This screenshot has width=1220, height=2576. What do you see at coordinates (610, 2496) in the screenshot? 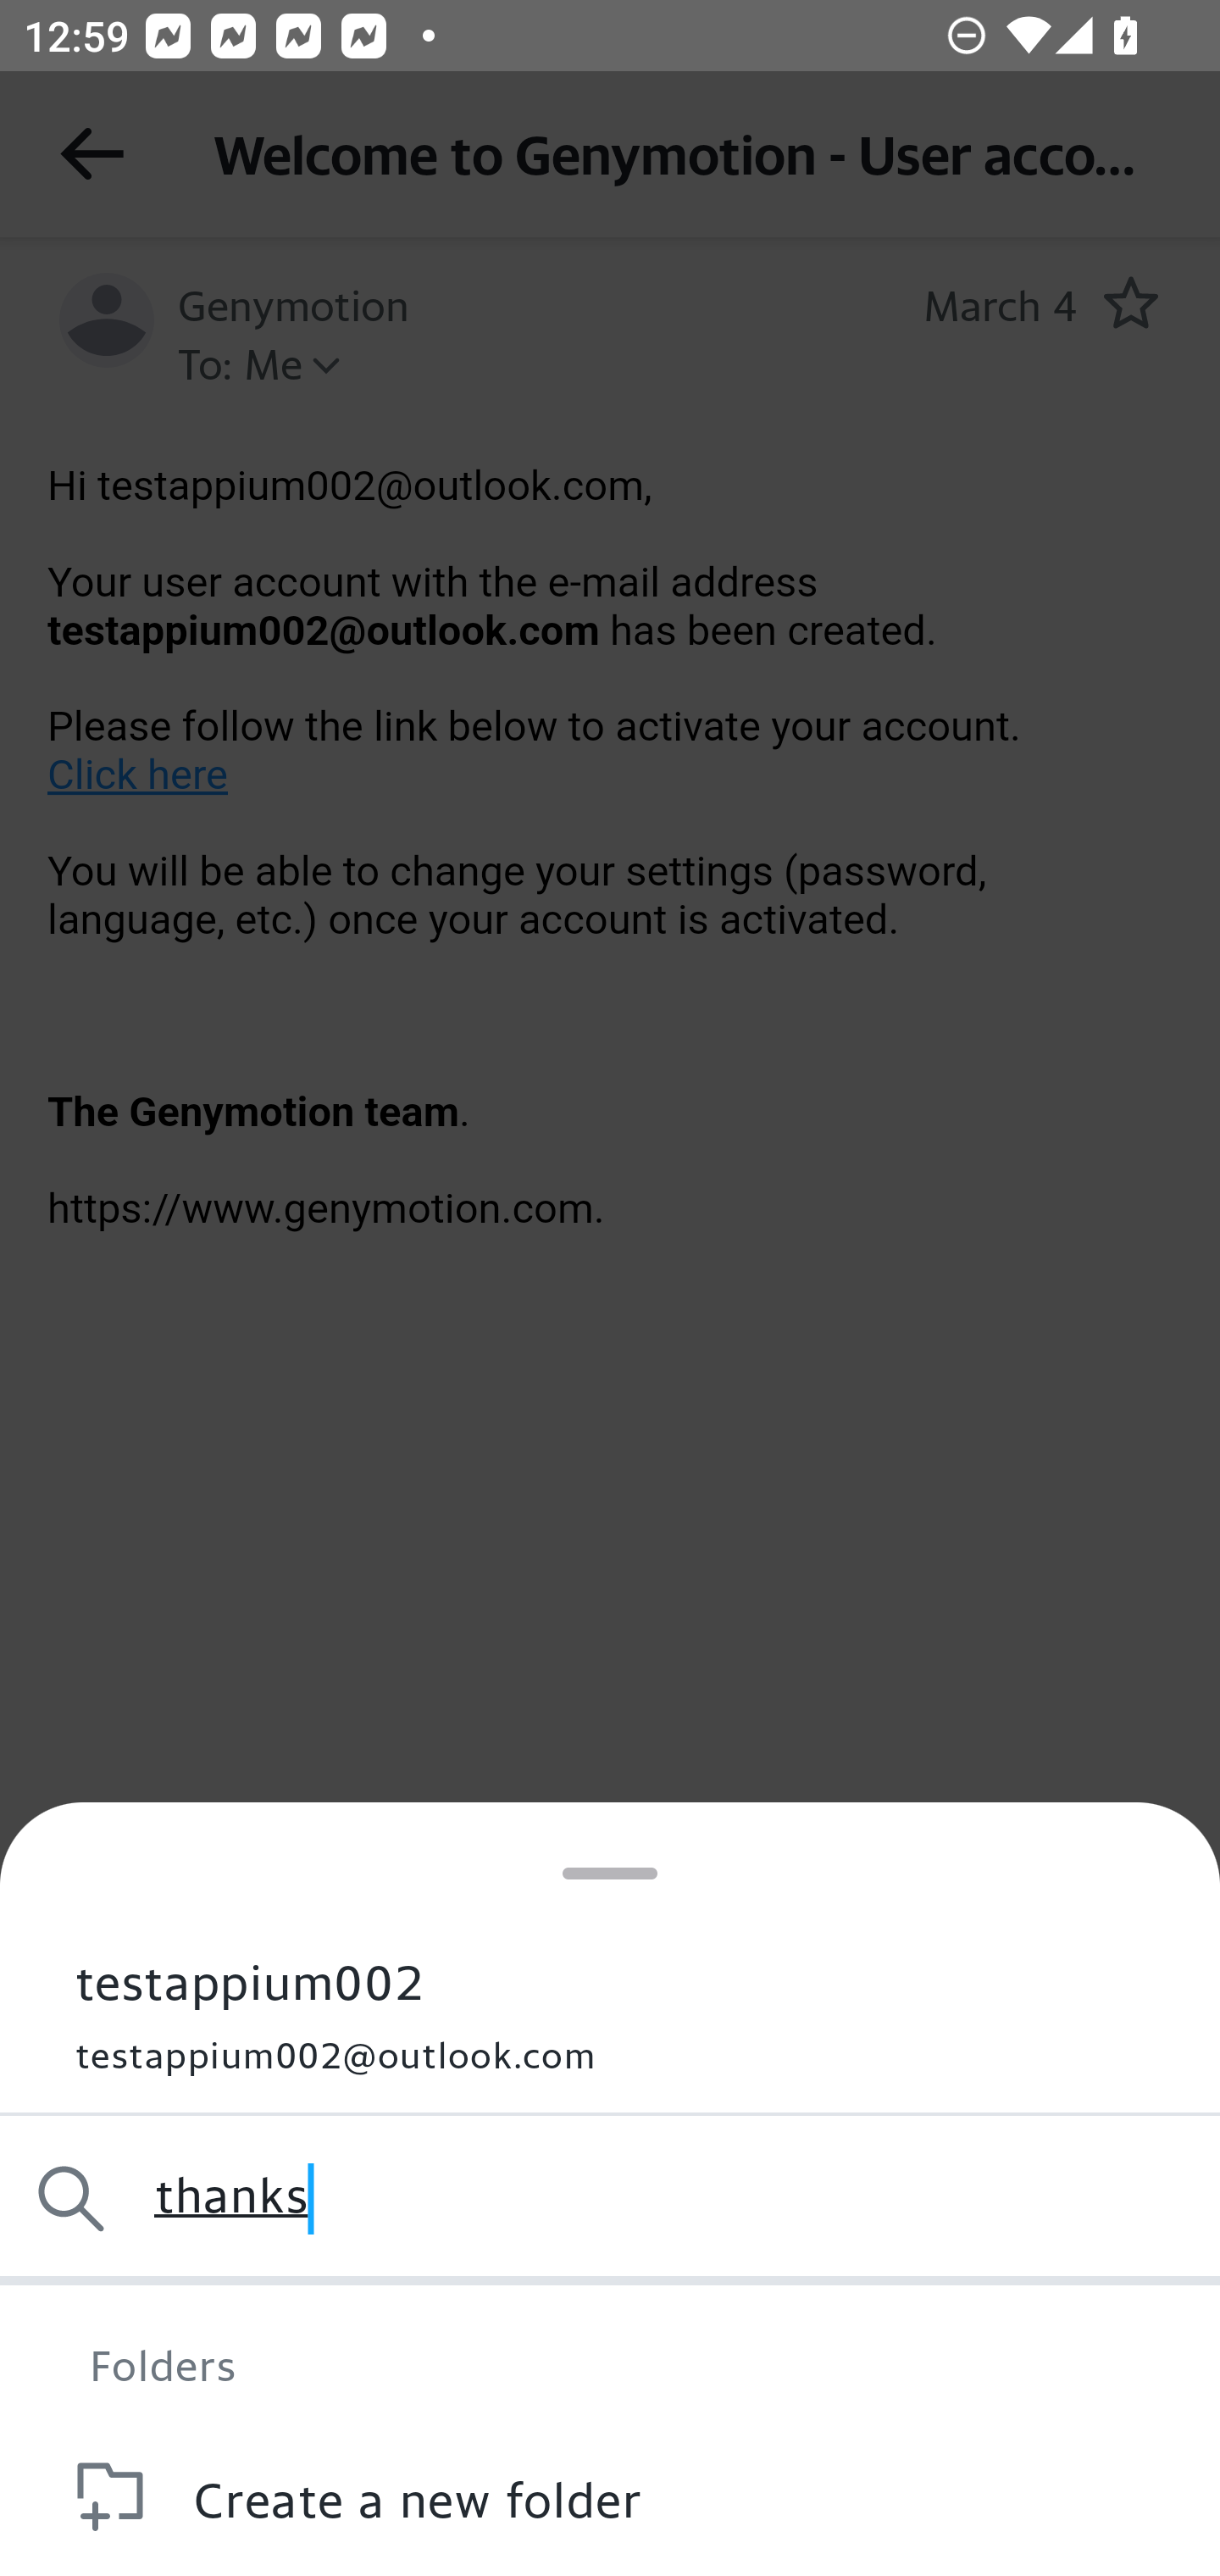
I see `Create a new folder` at bounding box center [610, 2496].